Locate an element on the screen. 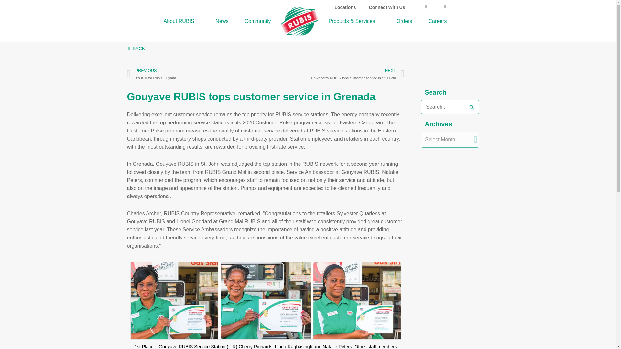  Search is located at coordinates (472, 107).